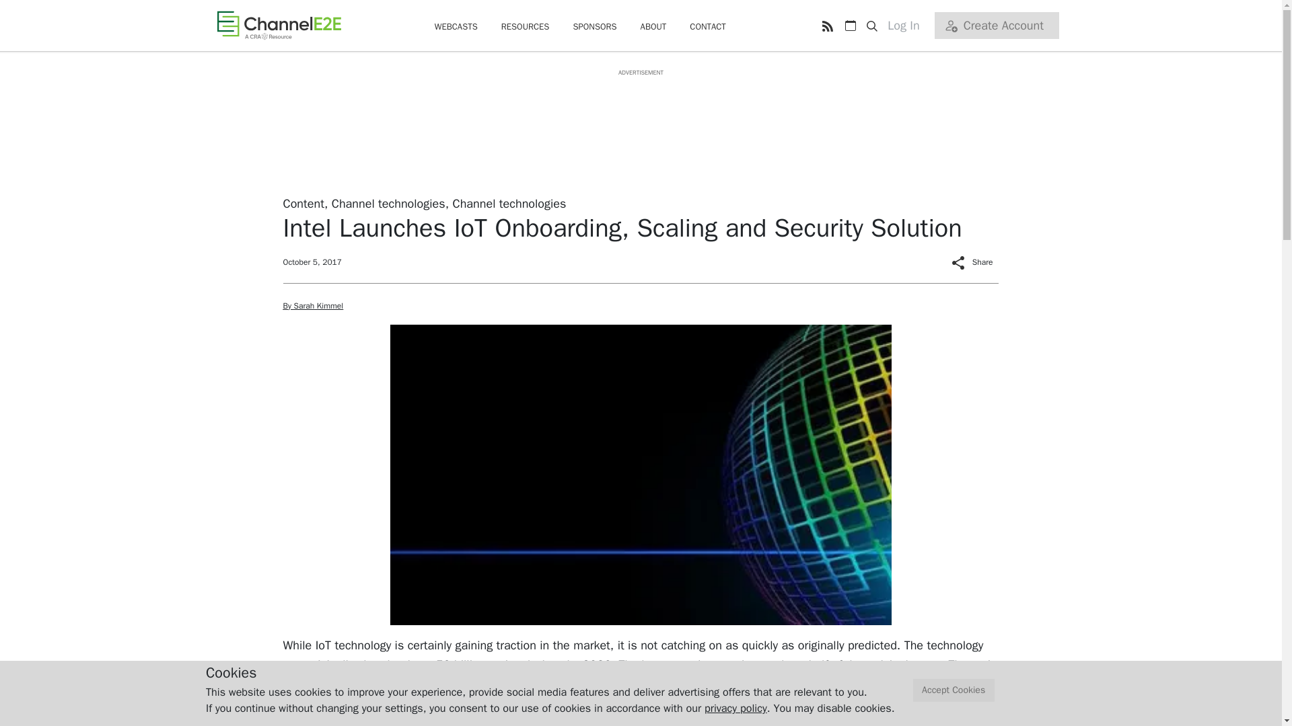 Image resolution: width=1292 pixels, height=726 pixels. What do you see at coordinates (735, 708) in the screenshot?
I see `privacy policy` at bounding box center [735, 708].